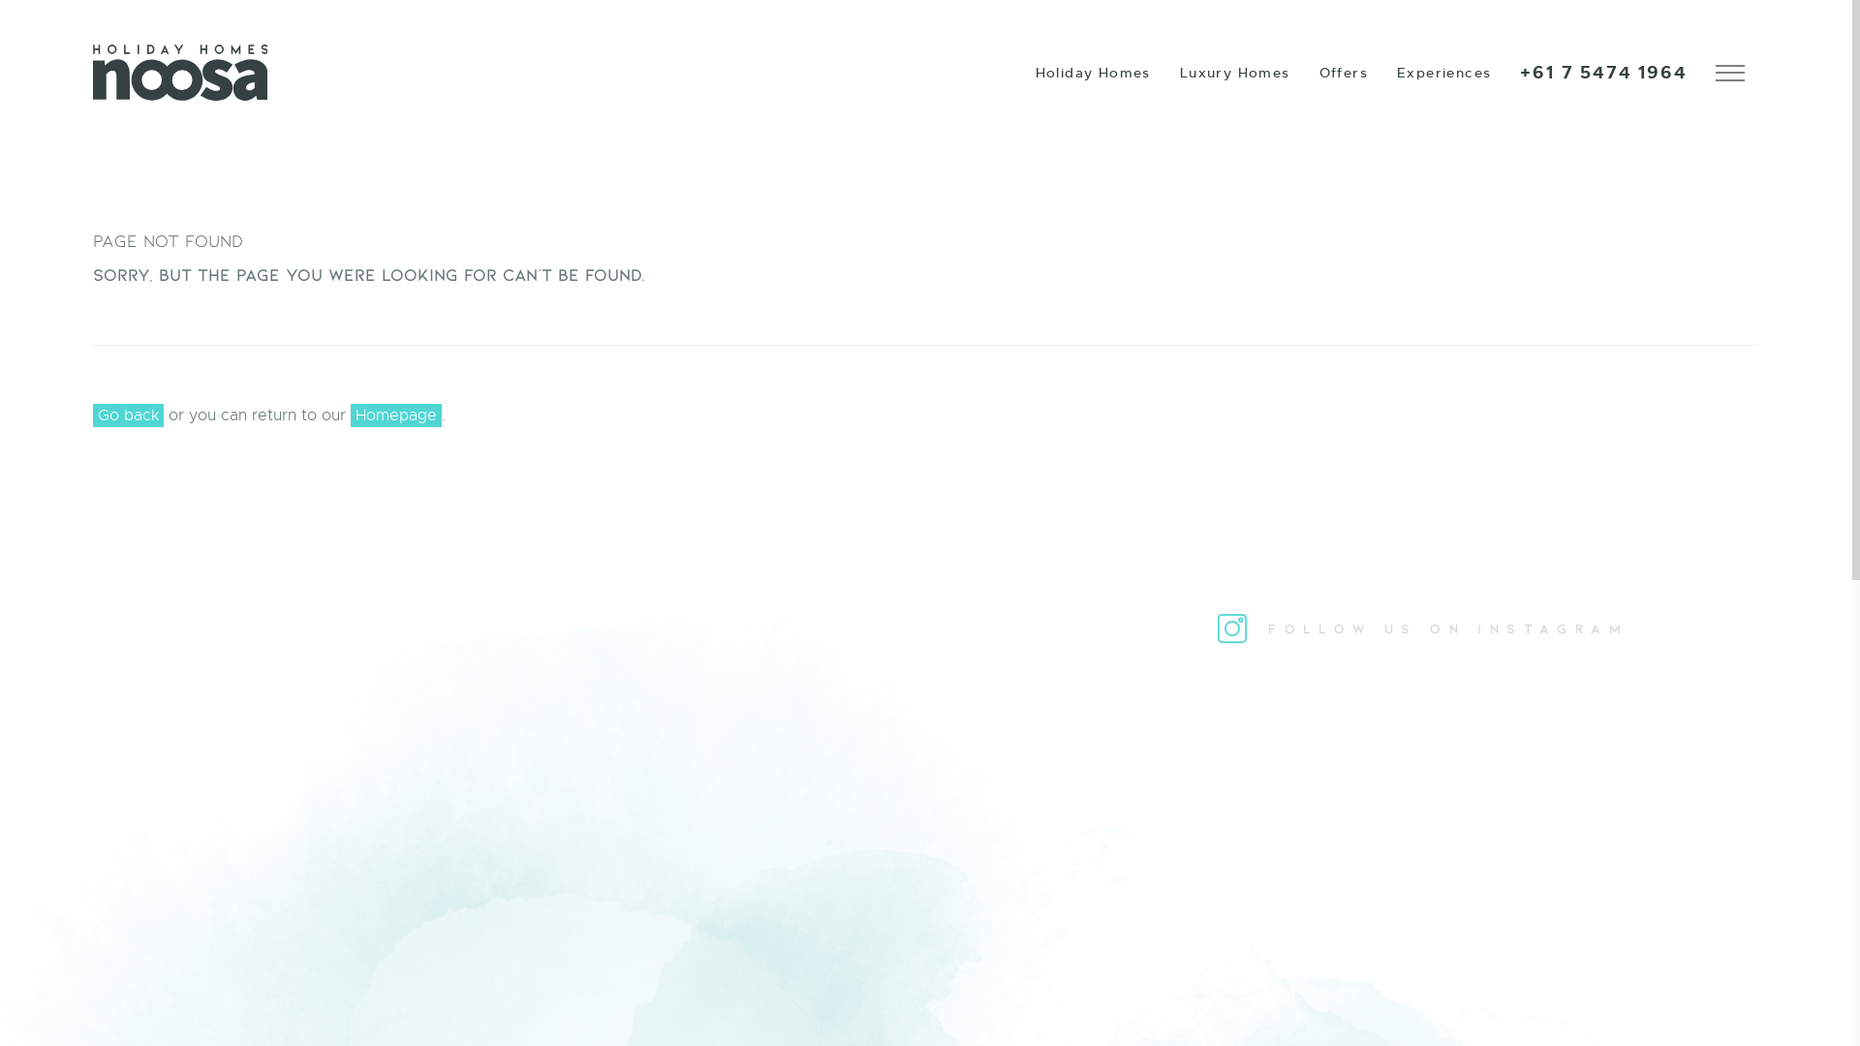 Image resolution: width=1860 pixels, height=1046 pixels. What do you see at coordinates (1423, 628) in the screenshot?
I see `FOLLOW US ON INSTAGRAM` at bounding box center [1423, 628].